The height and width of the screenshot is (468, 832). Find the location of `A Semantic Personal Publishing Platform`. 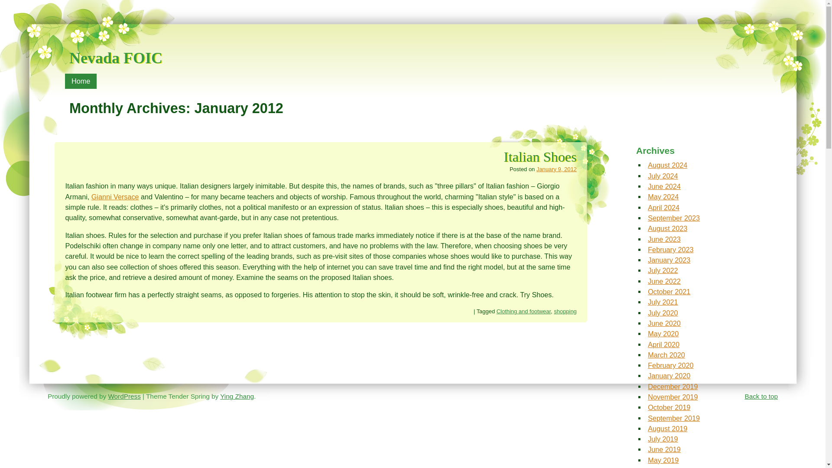

A Semantic Personal Publishing Platform is located at coordinates (124, 396).